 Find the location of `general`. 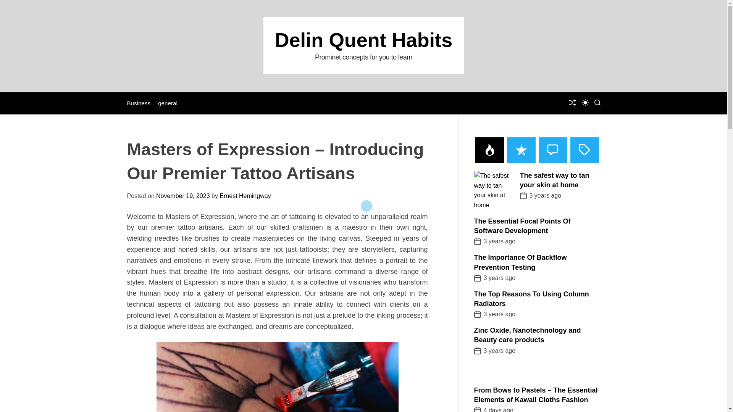

general is located at coordinates (168, 103).